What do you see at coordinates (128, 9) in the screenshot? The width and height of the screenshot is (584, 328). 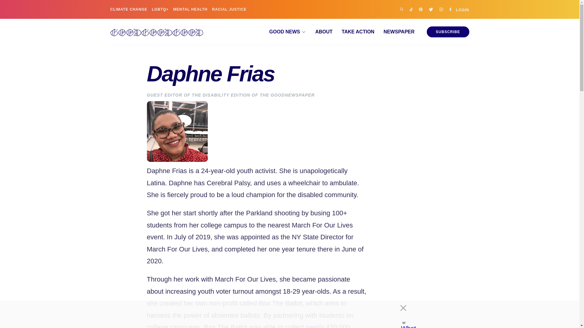 I see `CLIMATE CHANGE` at bounding box center [128, 9].